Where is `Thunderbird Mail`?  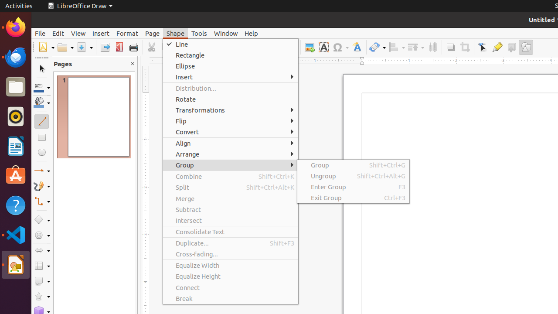
Thunderbird Mail is located at coordinates (16, 57).